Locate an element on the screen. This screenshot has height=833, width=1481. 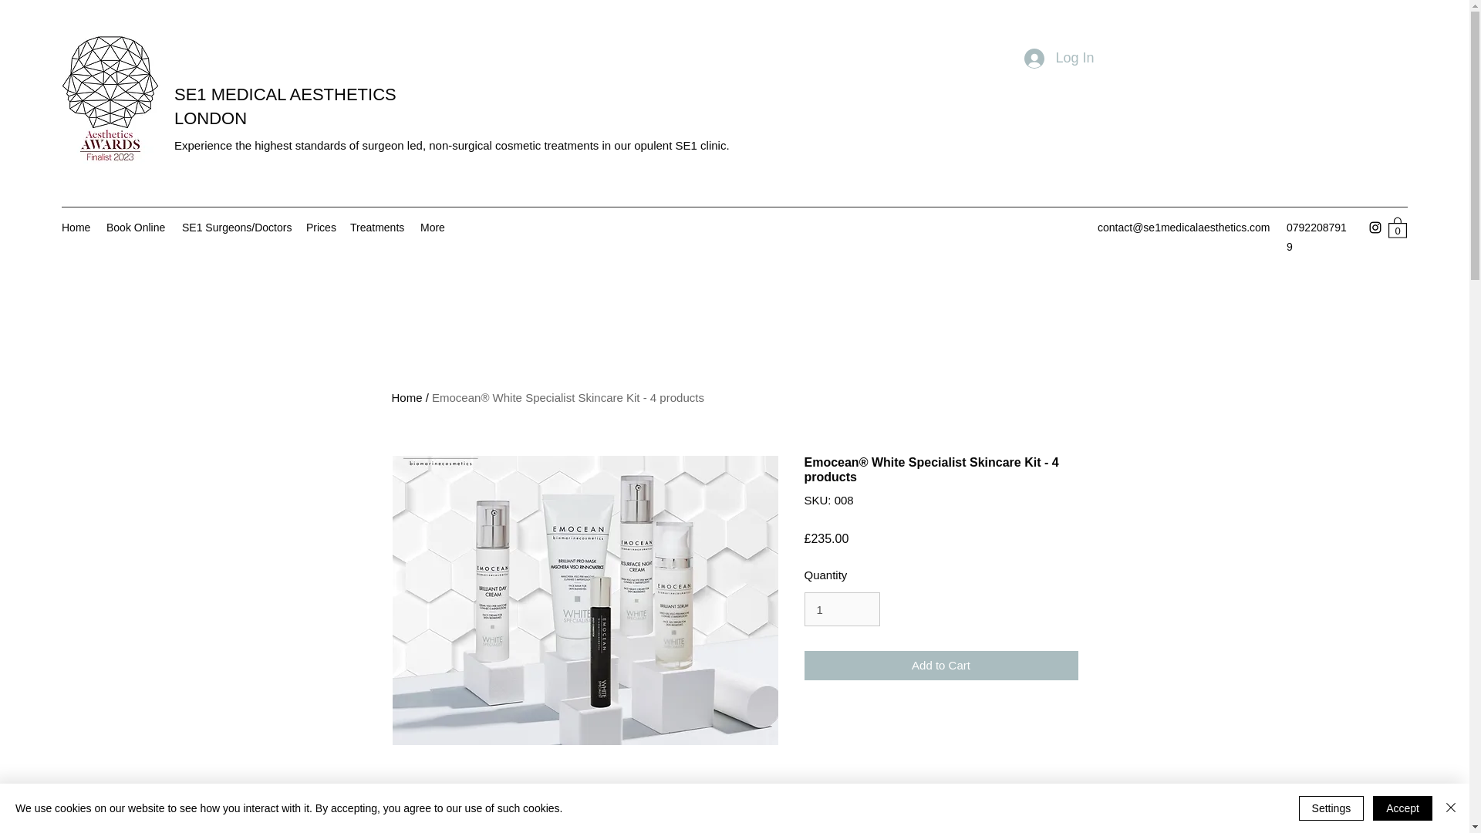
1 is located at coordinates (842, 609).